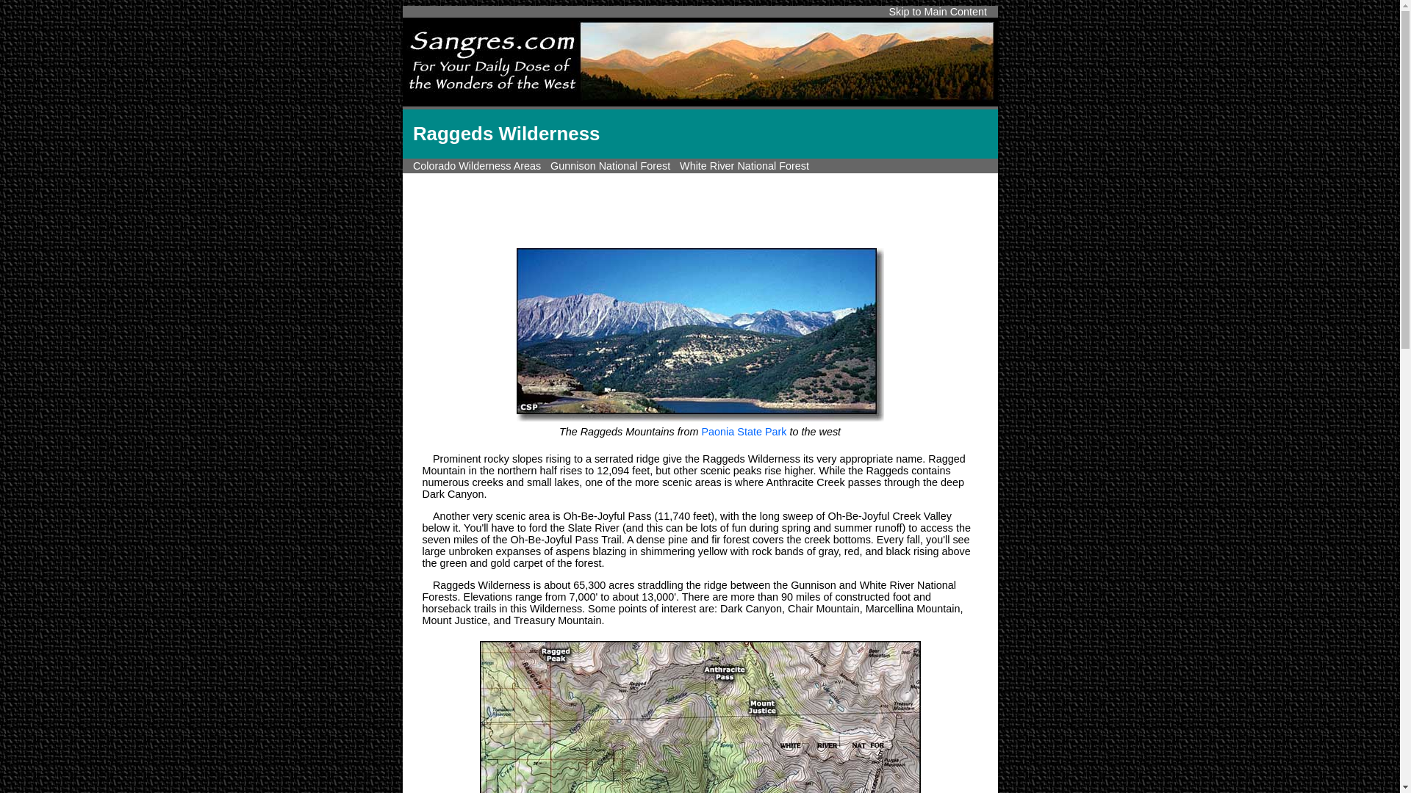 Image resolution: width=1411 pixels, height=793 pixels. I want to click on National Wilderness Areas in Colorado, so click(476, 166).